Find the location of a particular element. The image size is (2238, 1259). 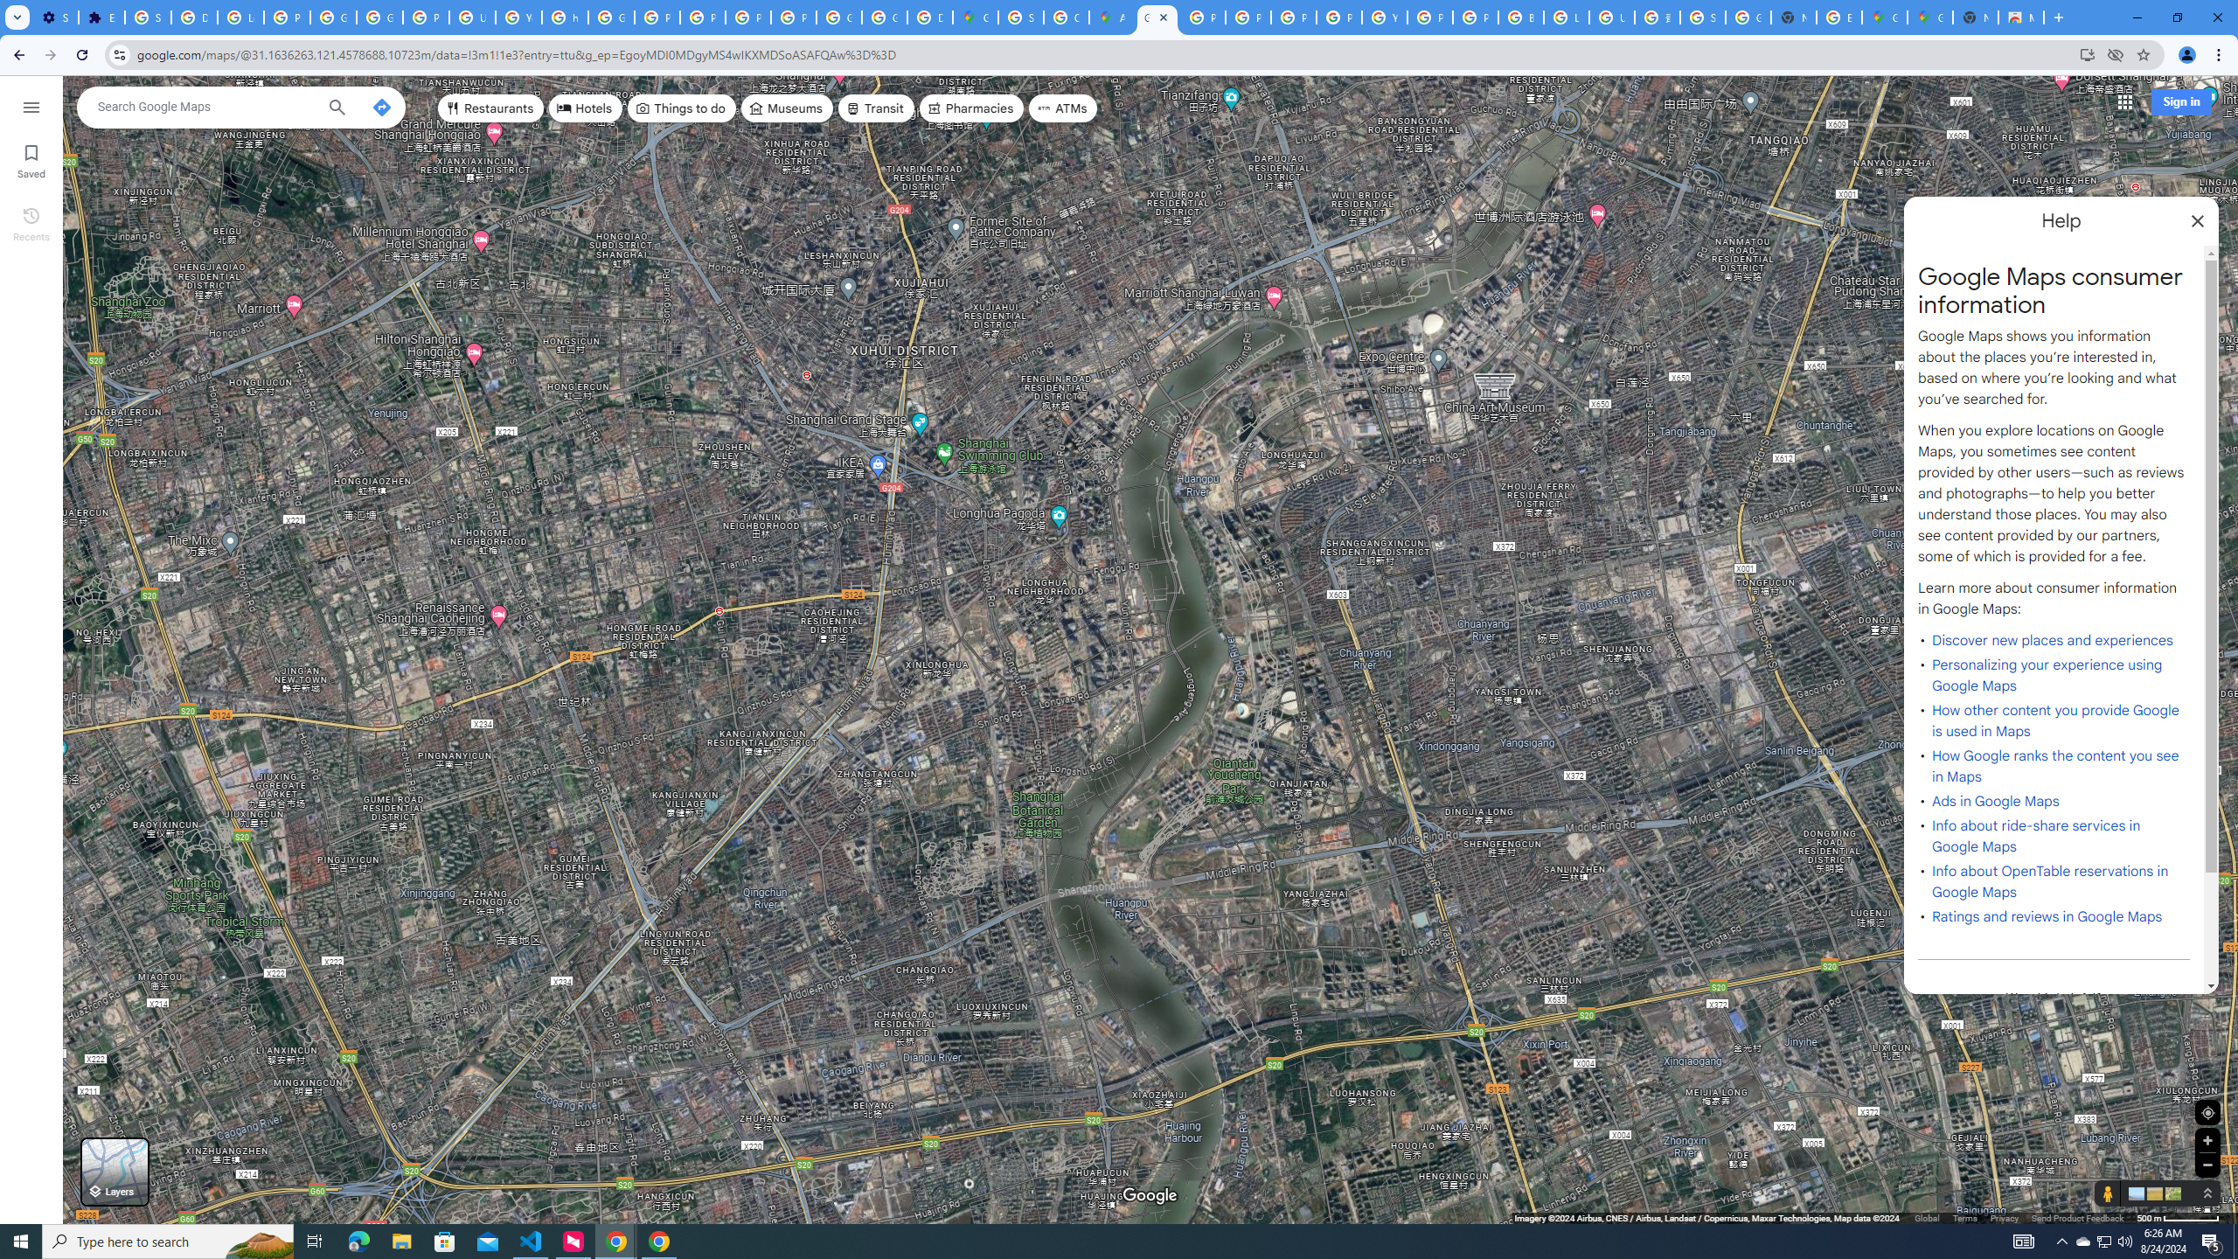

Privacy Help Center - Policies Help is located at coordinates (1247, 17).